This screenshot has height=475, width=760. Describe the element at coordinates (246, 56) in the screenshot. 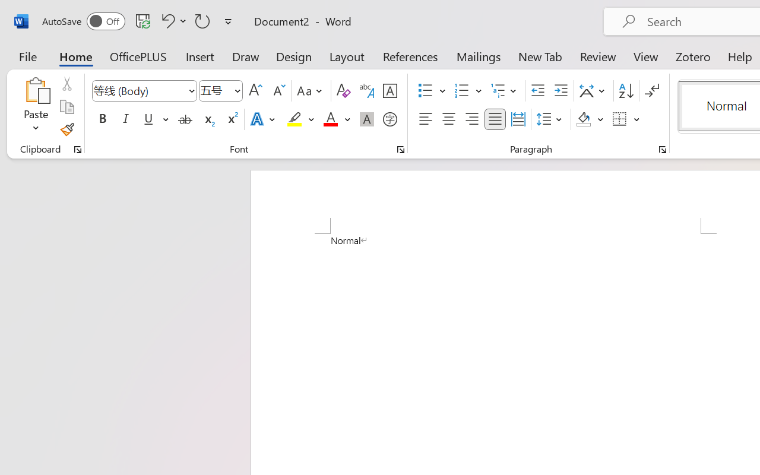

I see `Draw` at that location.